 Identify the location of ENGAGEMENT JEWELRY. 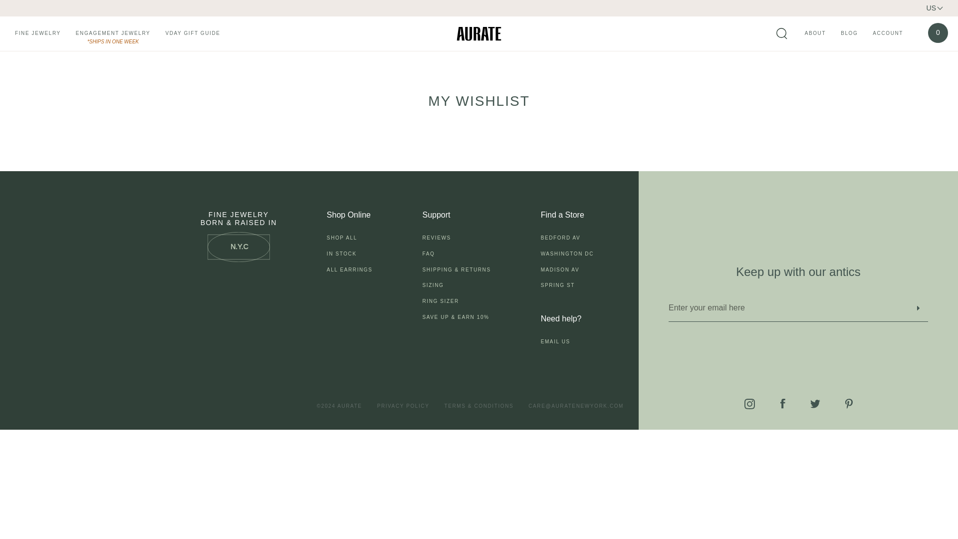
(113, 34).